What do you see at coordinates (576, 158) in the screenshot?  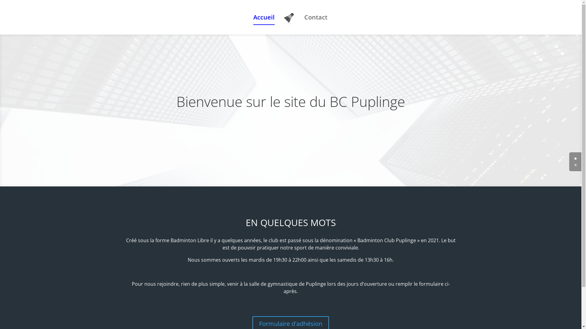 I see `0` at bounding box center [576, 158].